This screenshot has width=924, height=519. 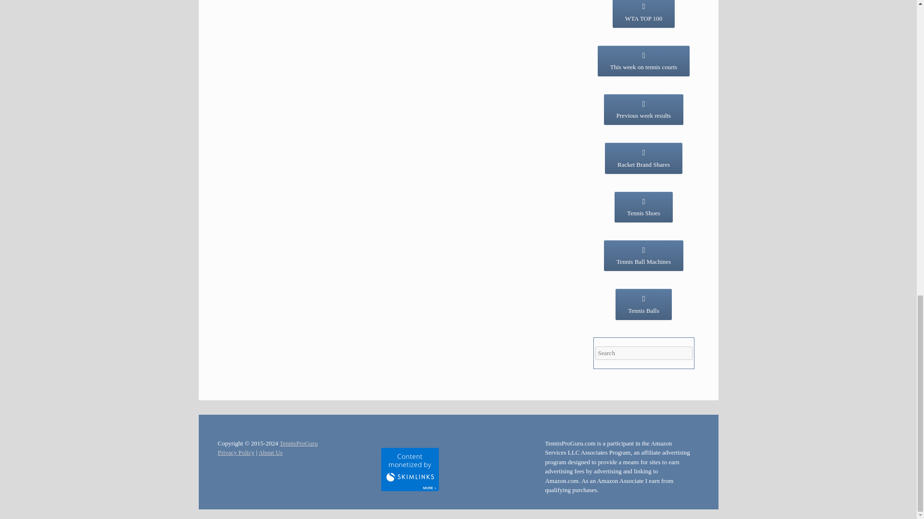 What do you see at coordinates (643, 255) in the screenshot?
I see `Tennis Ball Machines` at bounding box center [643, 255].